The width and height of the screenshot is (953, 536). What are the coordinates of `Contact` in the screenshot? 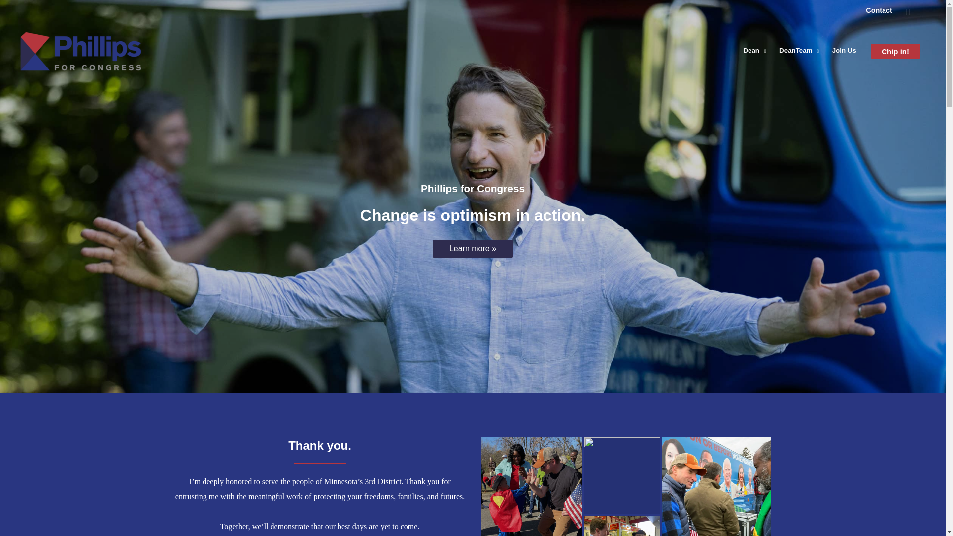 It's located at (879, 10).